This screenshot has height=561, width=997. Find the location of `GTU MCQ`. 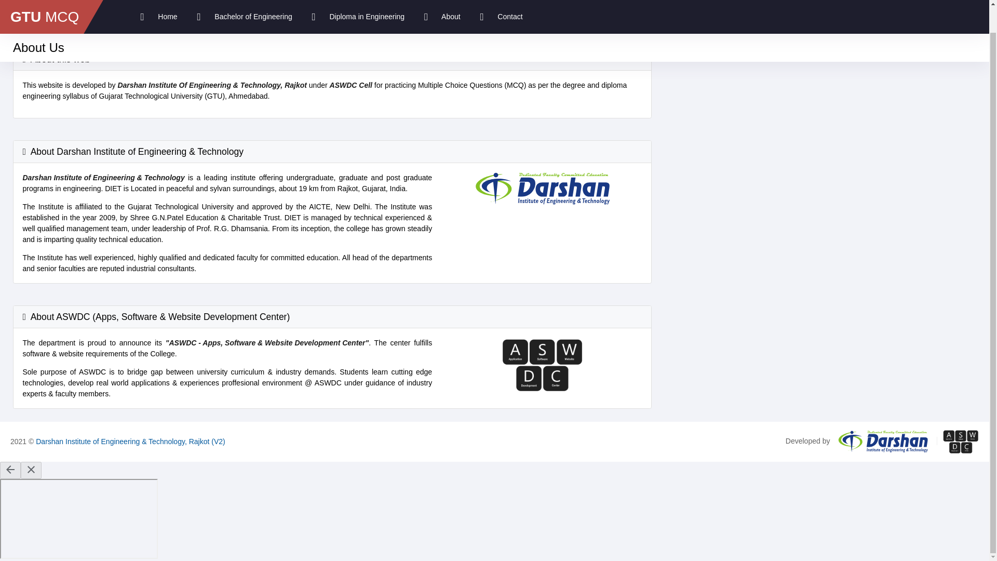

GTU MCQ is located at coordinates (47, 3).